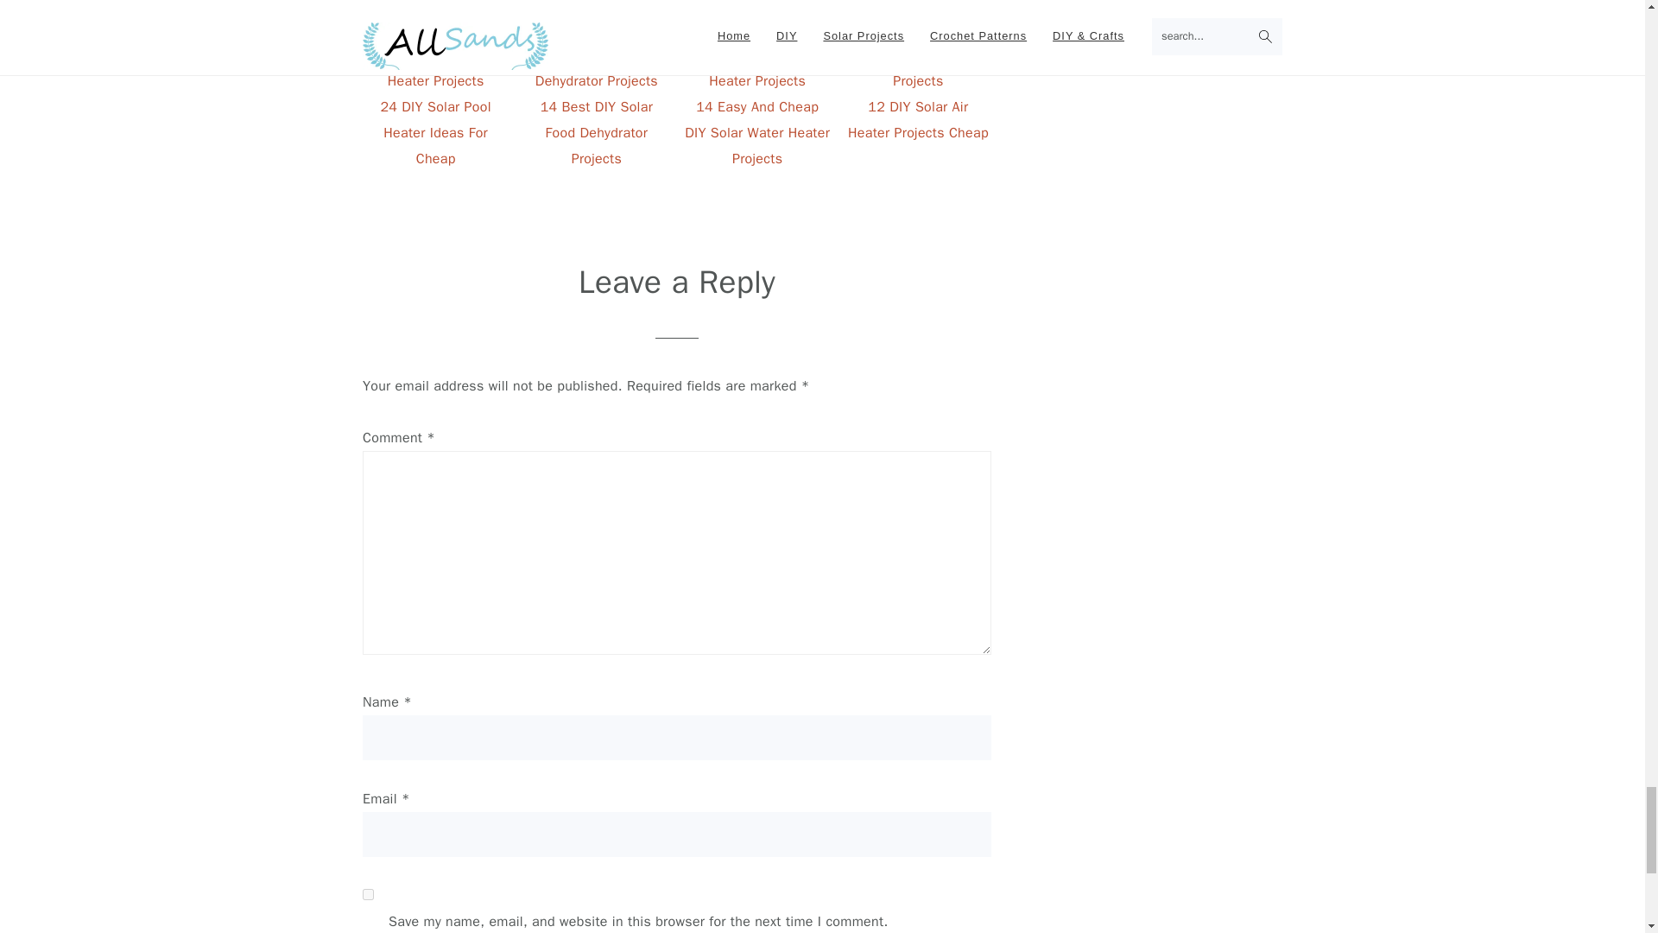 This screenshot has height=933, width=1658. Describe the element at coordinates (596, 106) in the screenshot. I see `14 Best DIY Solar Food Dehydrator Projects` at that location.